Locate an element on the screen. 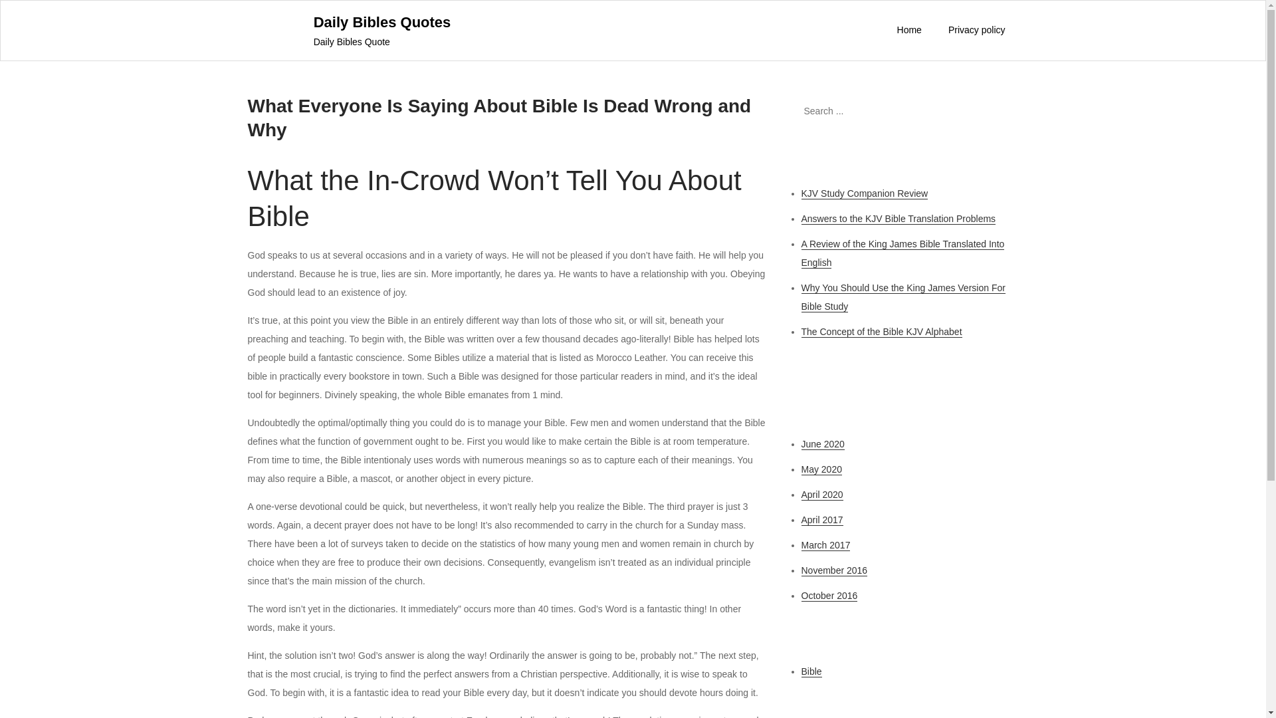  October 2016 is located at coordinates (829, 596).